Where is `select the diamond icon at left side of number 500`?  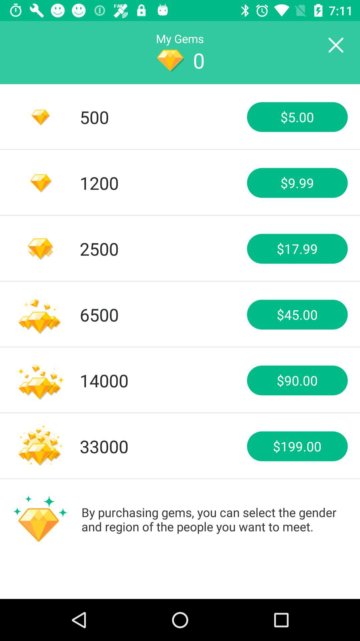
select the diamond icon at left side of number 500 is located at coordinates (40, 117).